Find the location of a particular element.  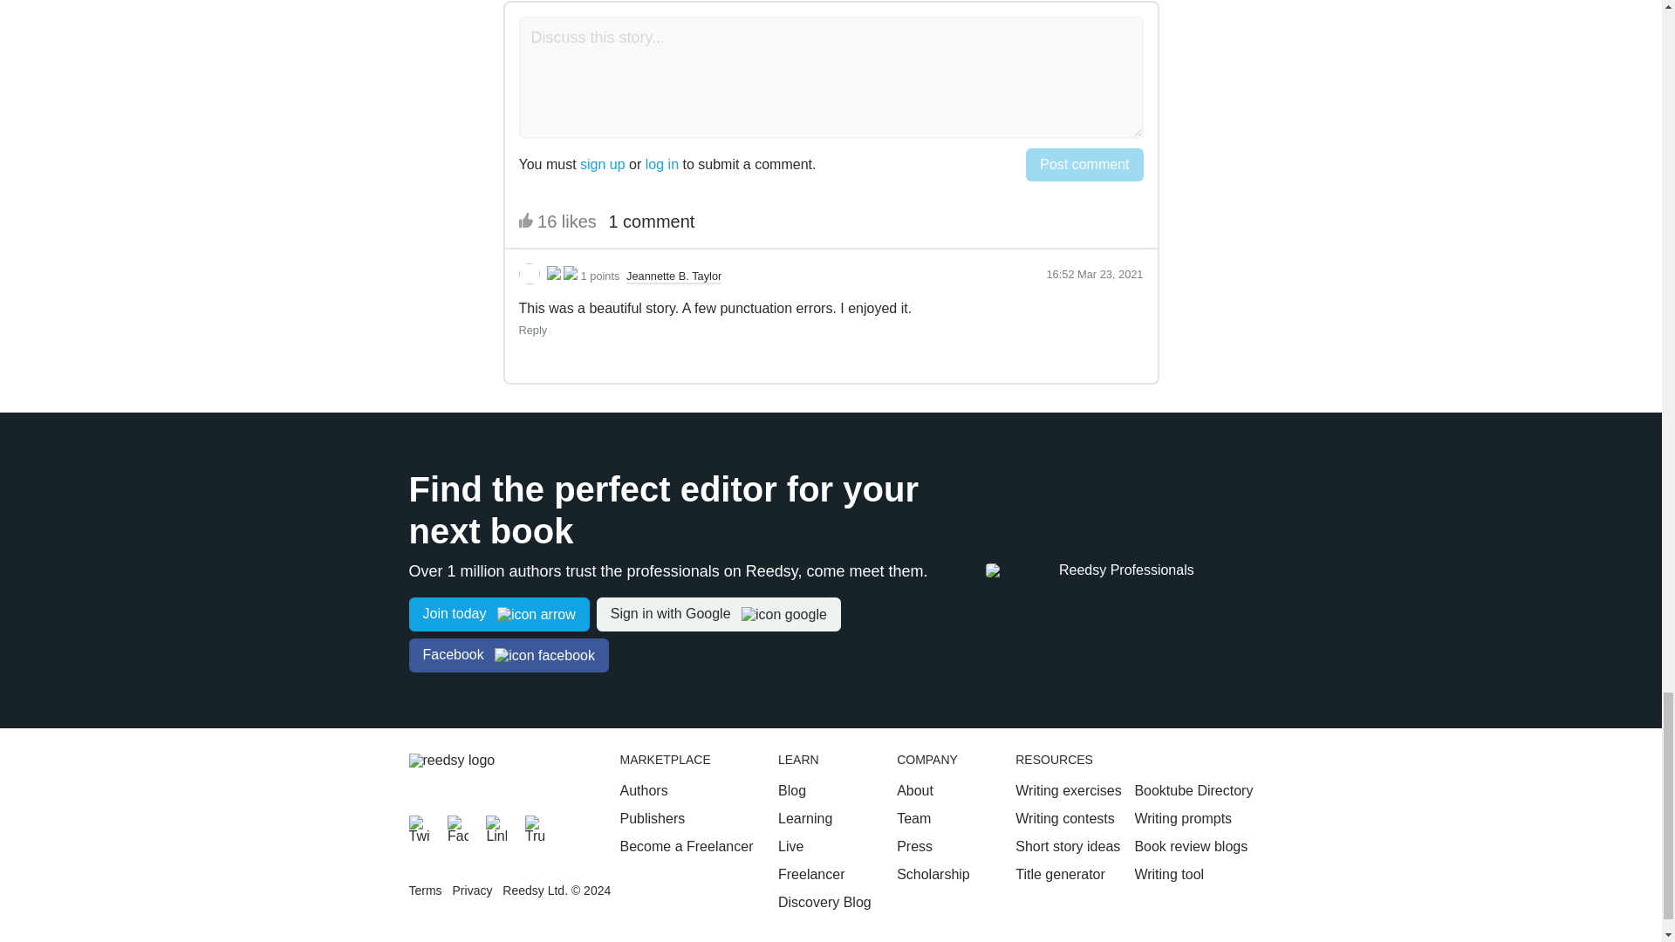

Facebook is located at coordinates (457, 826).